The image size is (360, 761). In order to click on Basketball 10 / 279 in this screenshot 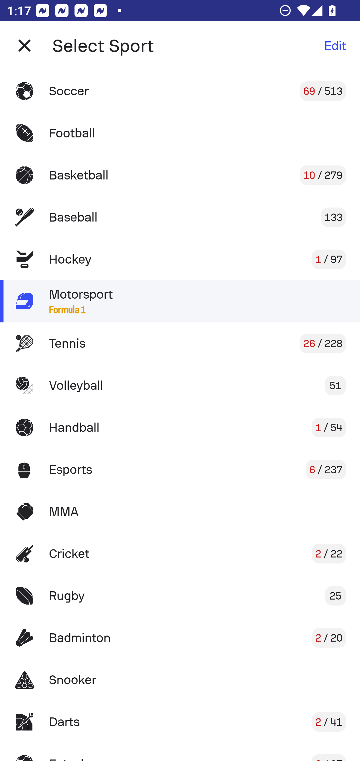, I will do `click(180, 175)`.